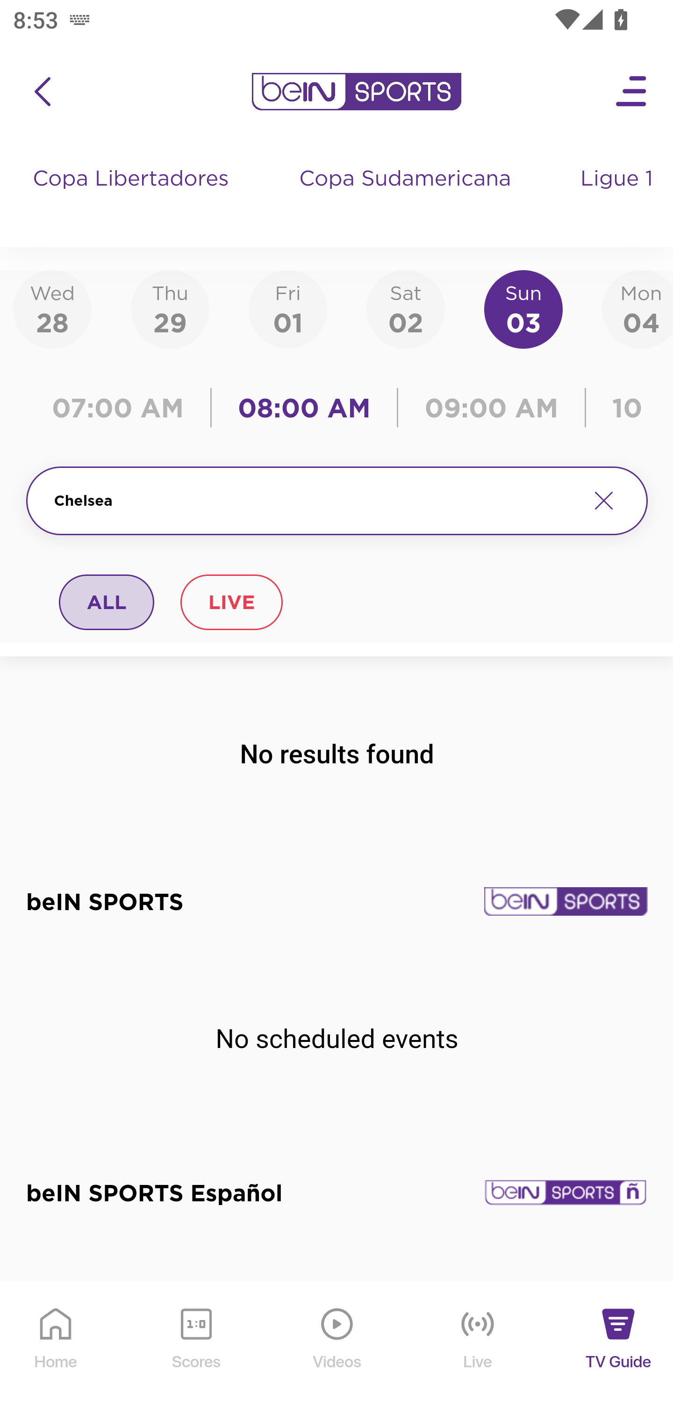 This screenshot has height=1421, width=673. I want to click on en-us?platform=mobile_android bein logo, so click(356, 92).